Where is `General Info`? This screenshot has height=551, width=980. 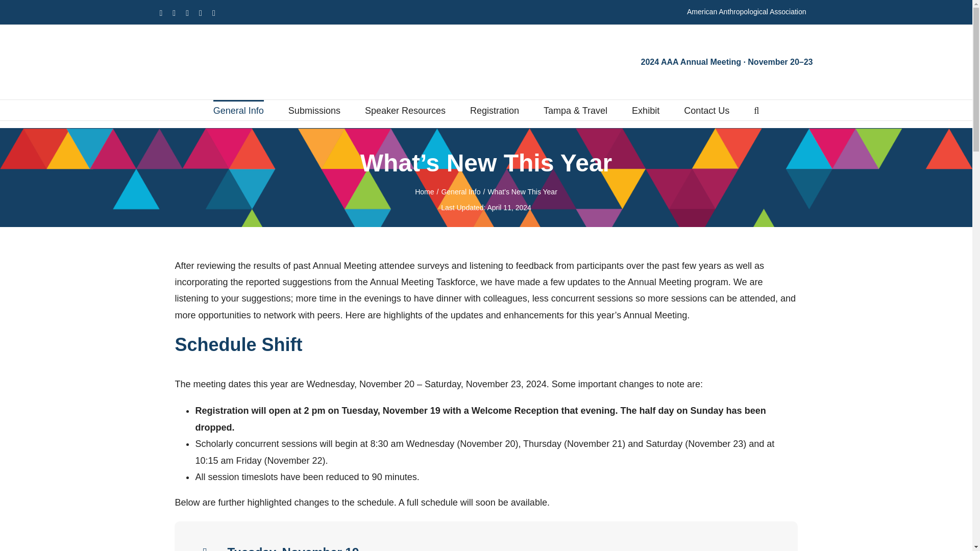
General Info is located at coordinates (238, 110).